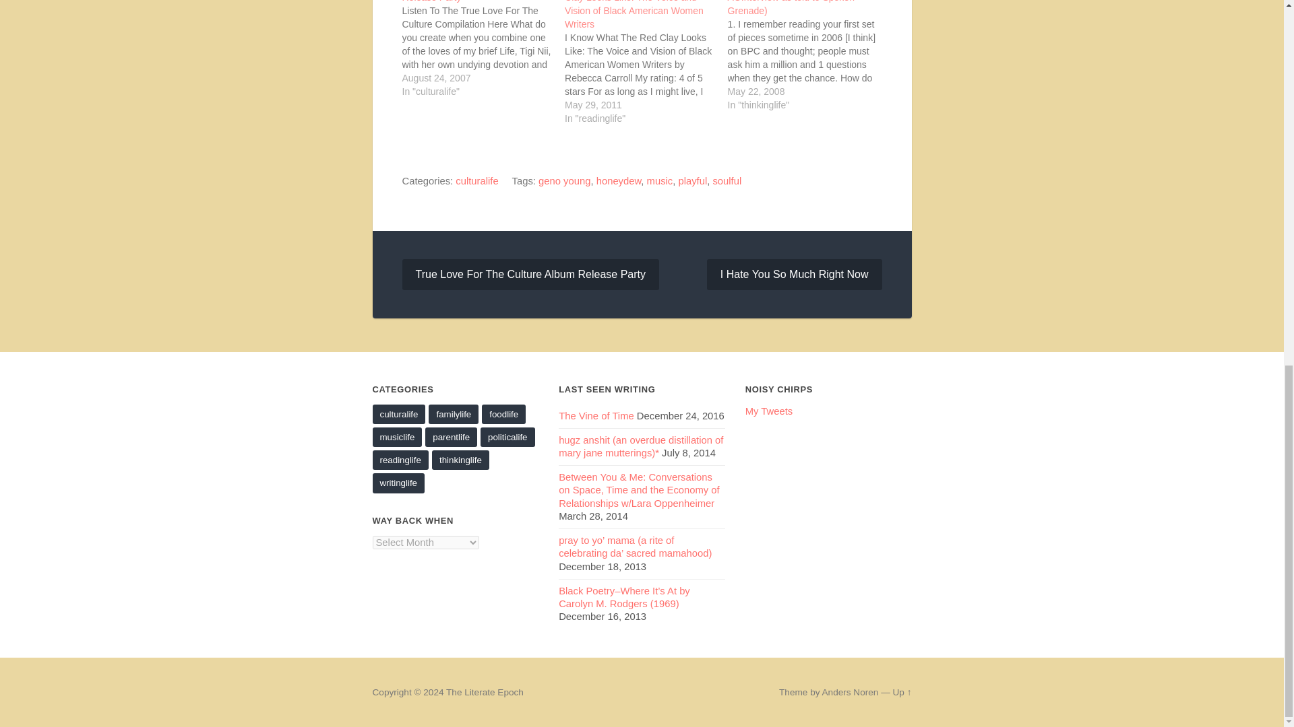 This screenshot has width=1294, height=727. What do you see at coordinates (452, 438) in the screenshot?
I see `parentlife` at bounding box center [452, 438].